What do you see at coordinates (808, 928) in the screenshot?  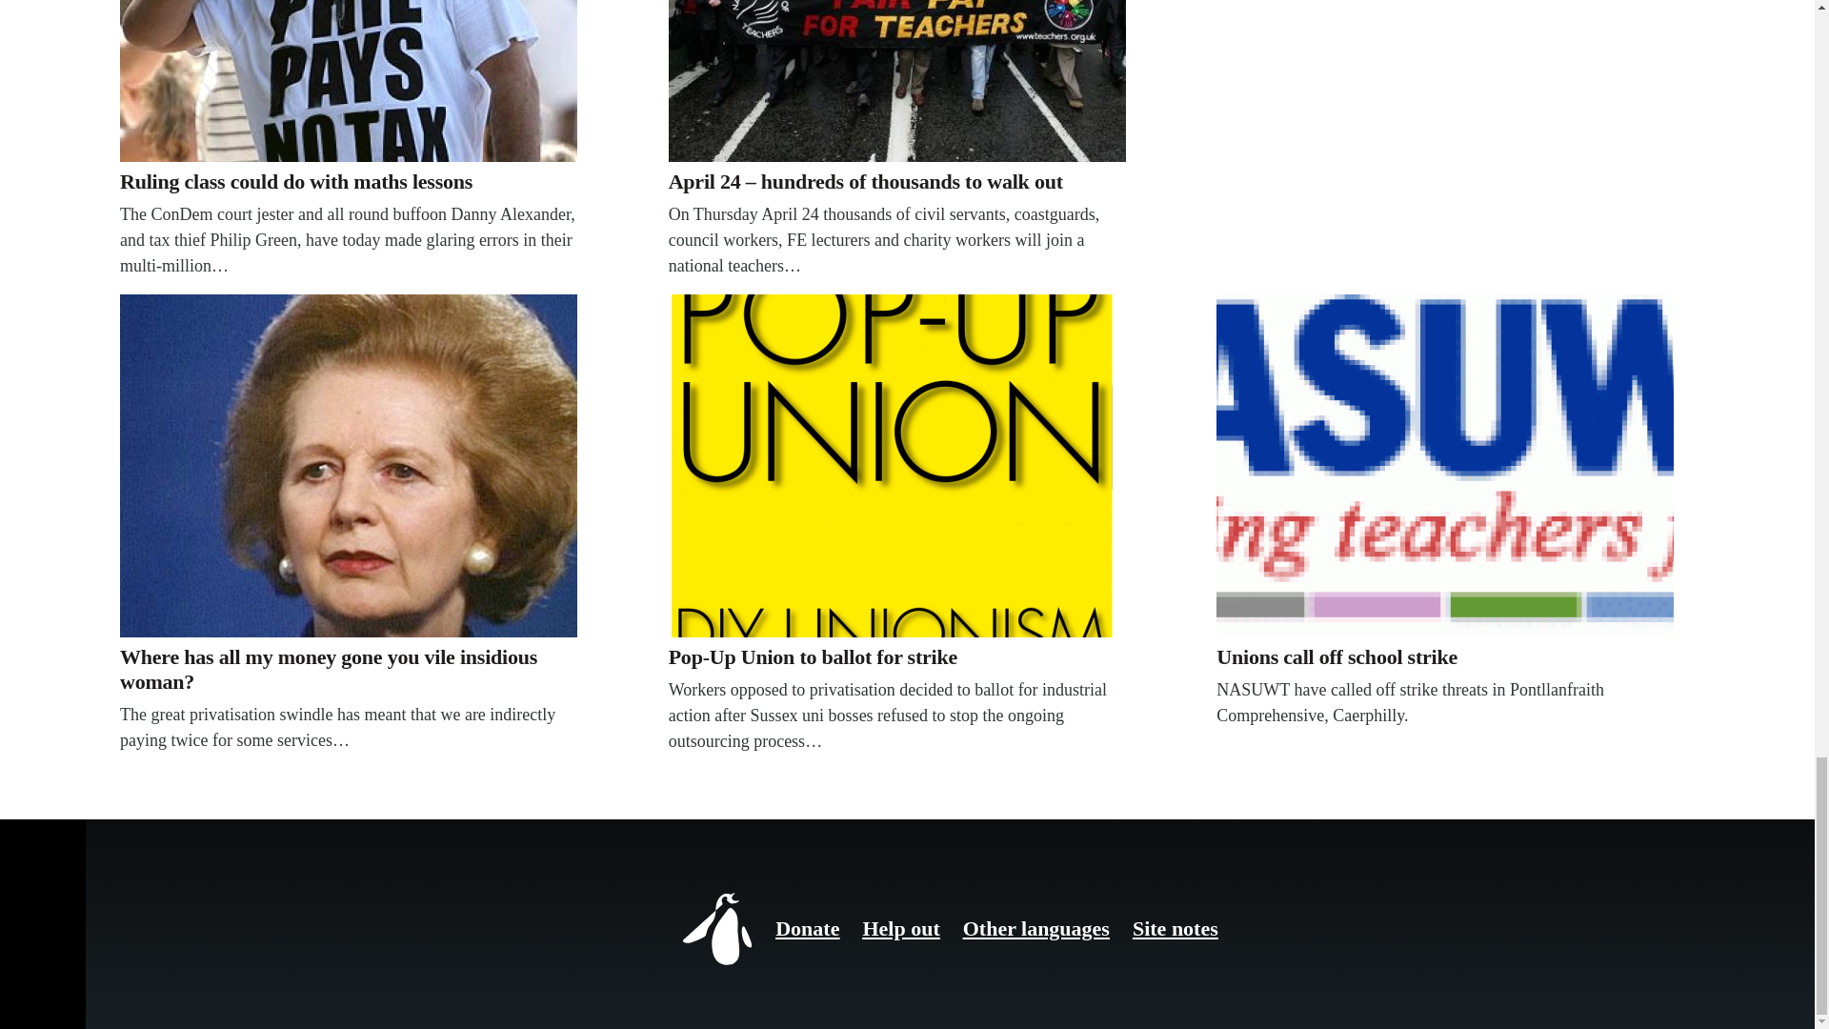 I see `Donate` at bounding box center [808, 928].